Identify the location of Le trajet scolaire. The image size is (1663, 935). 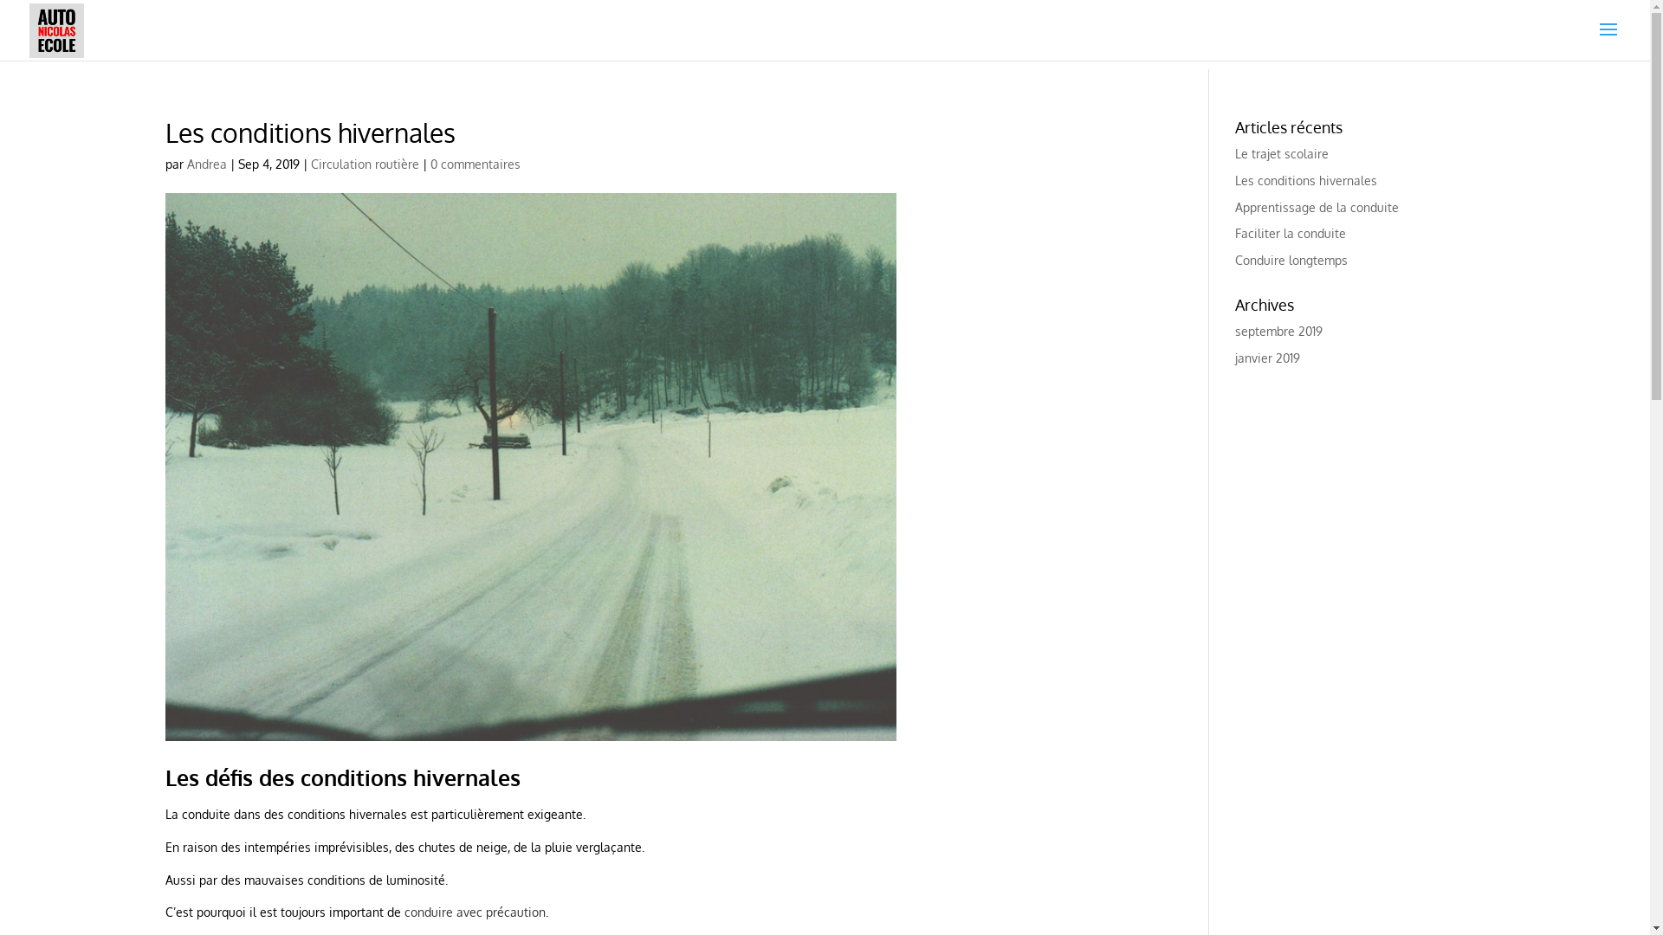
(1282, 154).